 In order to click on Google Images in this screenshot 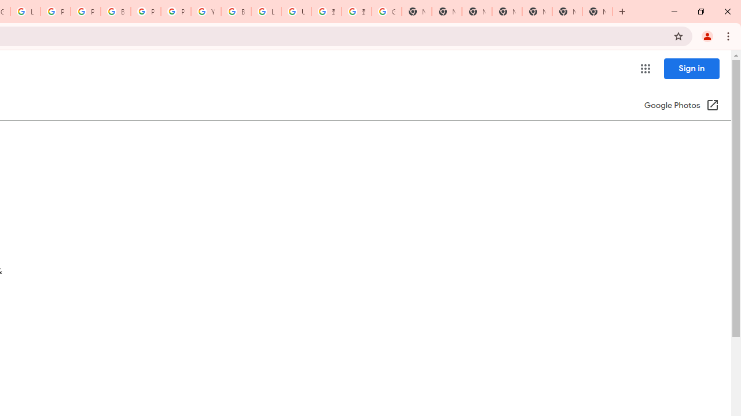, I will do `click(387, 12)`.